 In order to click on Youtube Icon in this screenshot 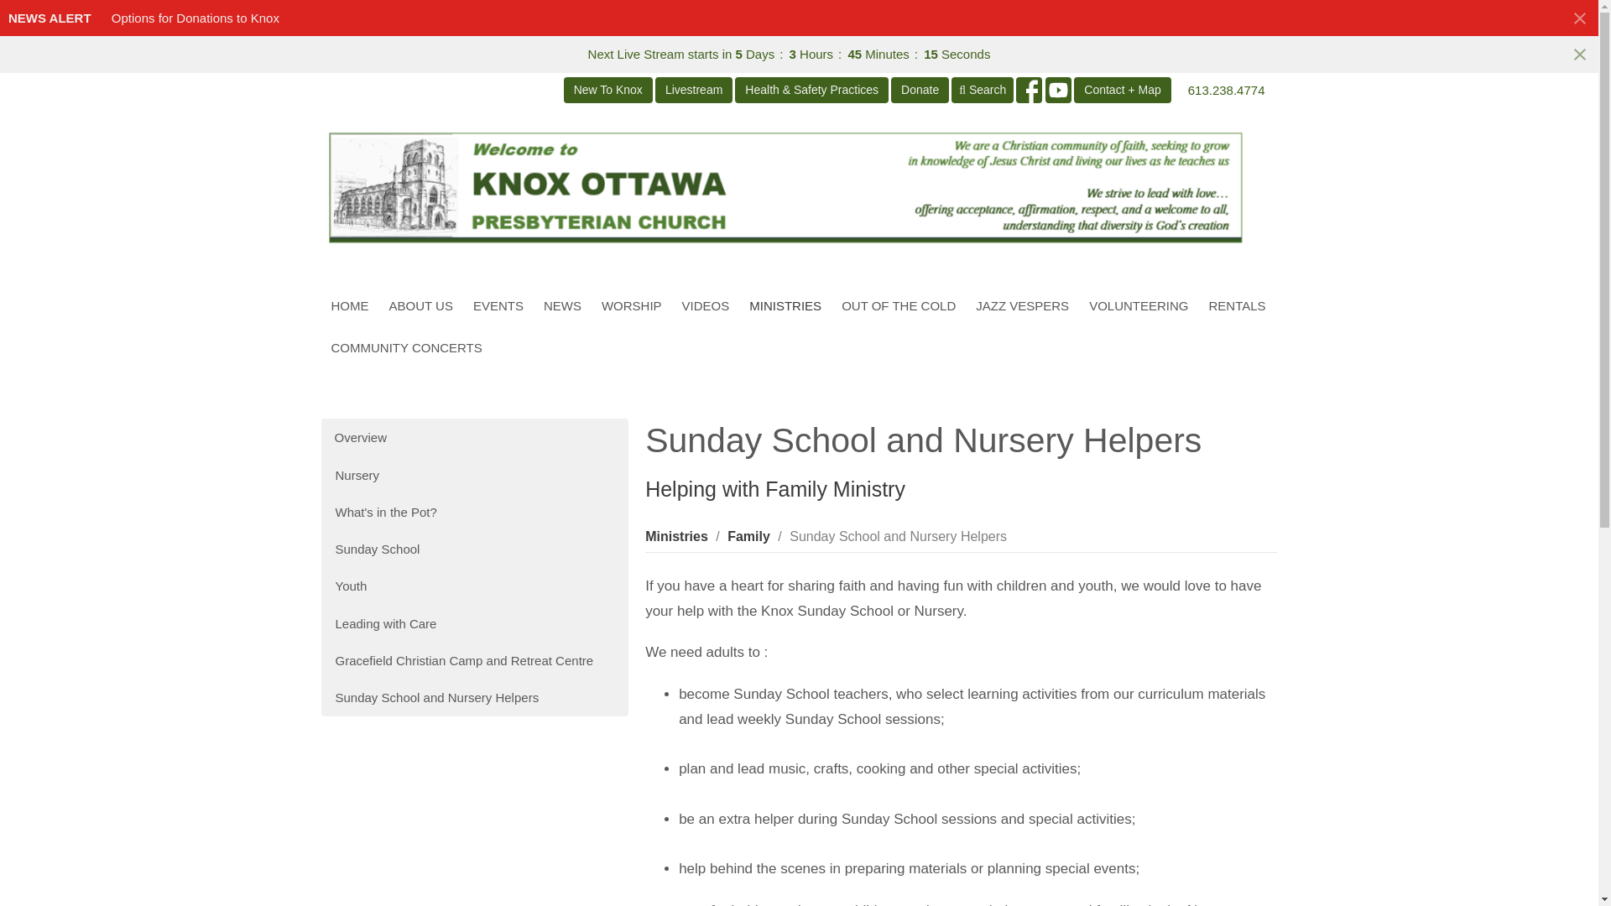, I will do `click(1058, 90)`.